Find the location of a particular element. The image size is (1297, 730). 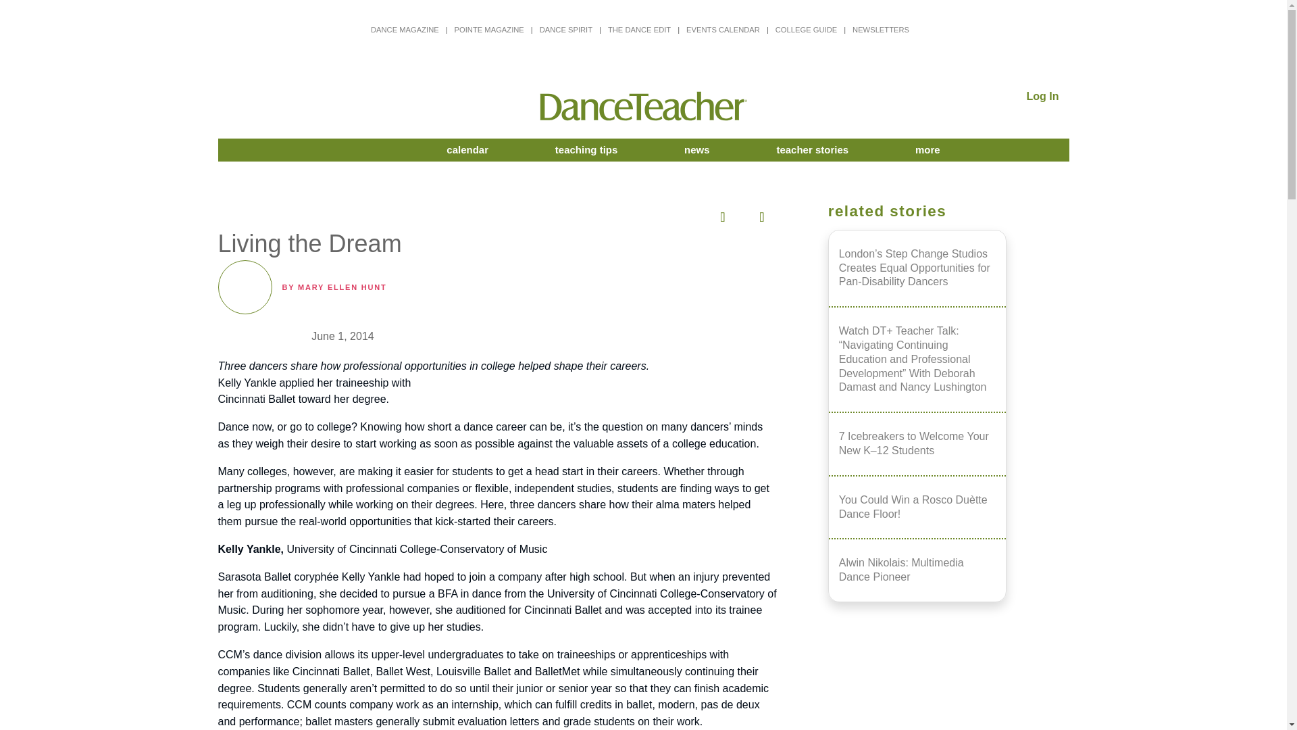

COLLEGE GUIDE is located at coordinates (806, 29).